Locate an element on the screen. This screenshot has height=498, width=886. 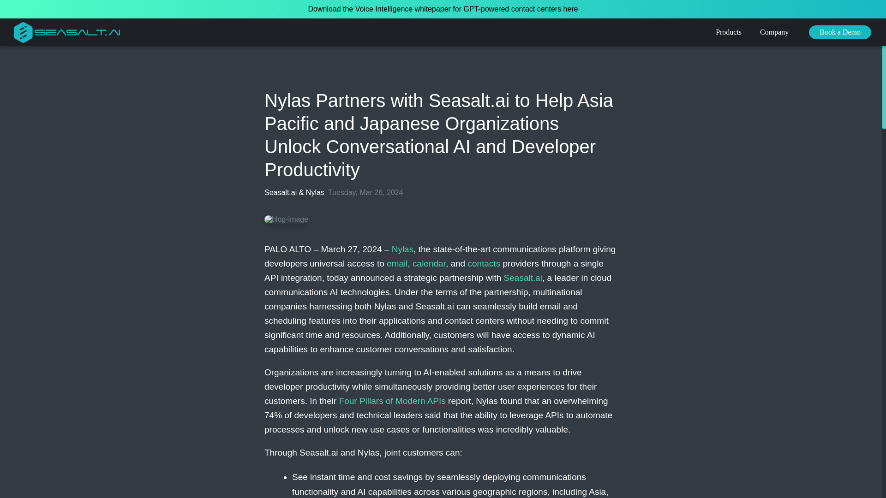
email is located at coordinates (397, 263).